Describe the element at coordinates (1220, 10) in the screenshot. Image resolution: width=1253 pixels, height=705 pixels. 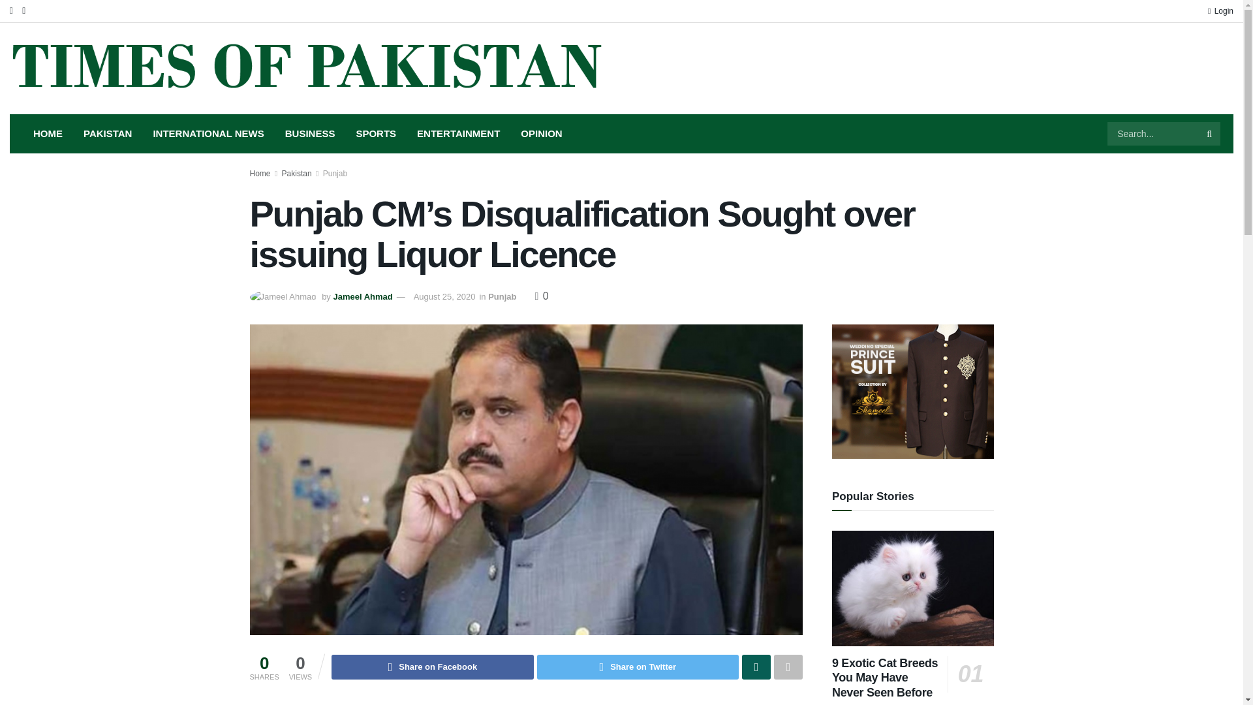
I see `Login` at that location.